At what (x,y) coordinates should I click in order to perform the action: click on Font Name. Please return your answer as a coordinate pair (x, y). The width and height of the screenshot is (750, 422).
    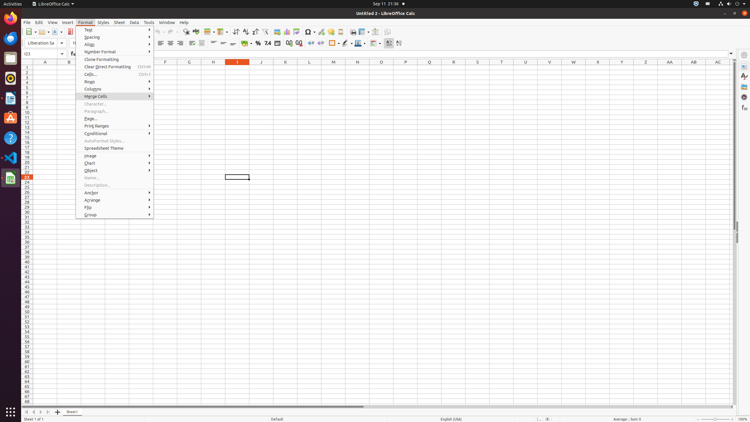
    Looking at the image, I should click on (46, 43).